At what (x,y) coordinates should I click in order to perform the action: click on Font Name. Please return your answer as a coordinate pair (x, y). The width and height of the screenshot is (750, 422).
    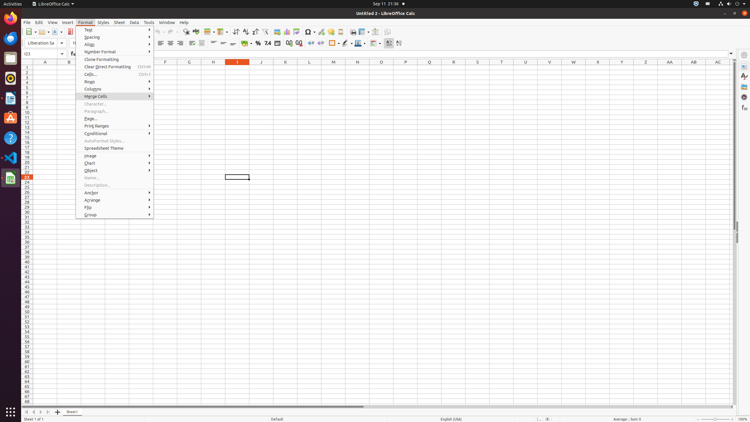
    Looking at the image, I should click on (46, 43).